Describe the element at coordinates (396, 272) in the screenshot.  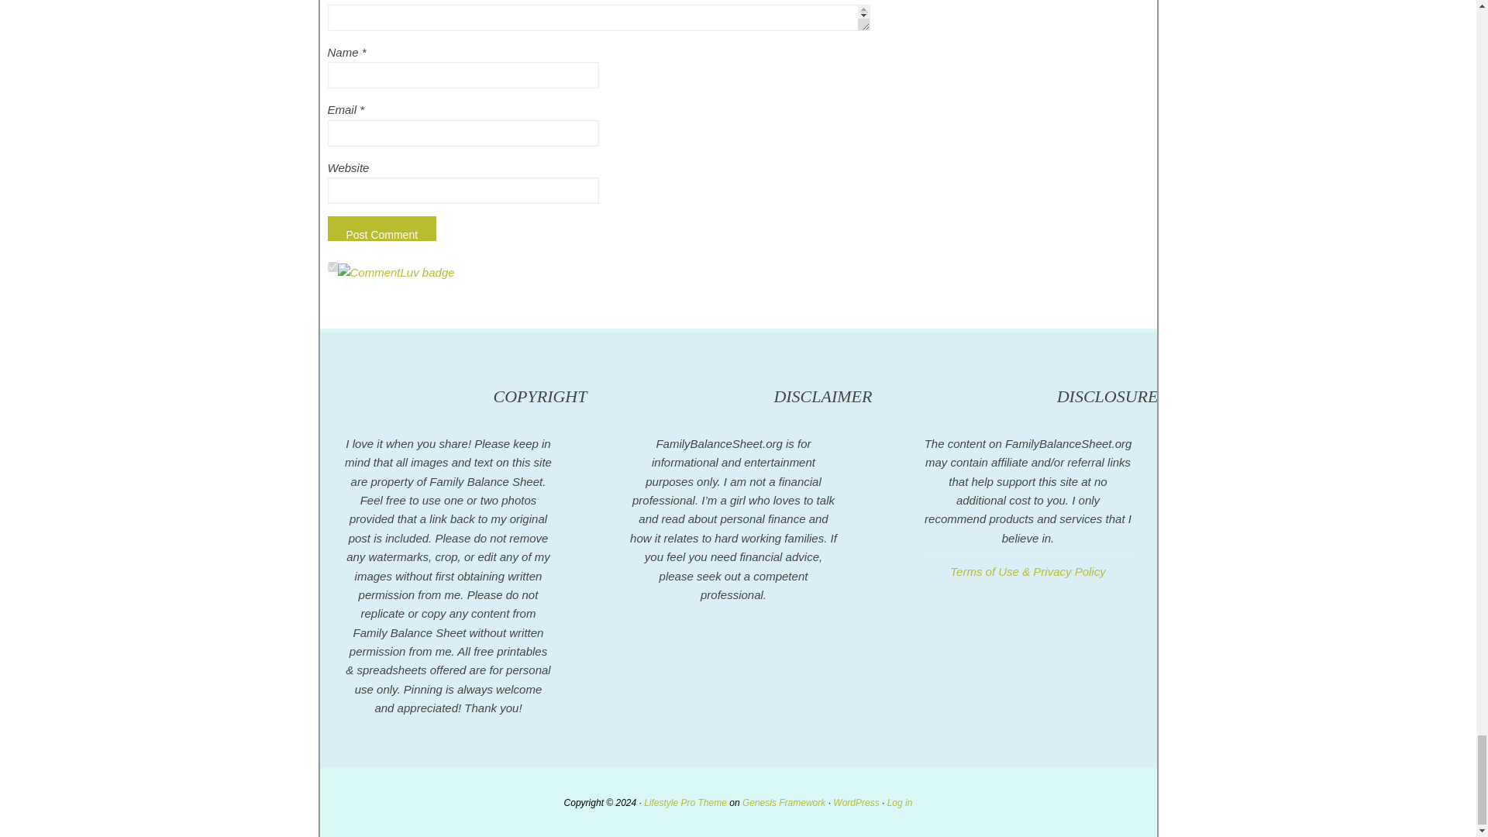
I see `CommentLuv is enabled` at that location.